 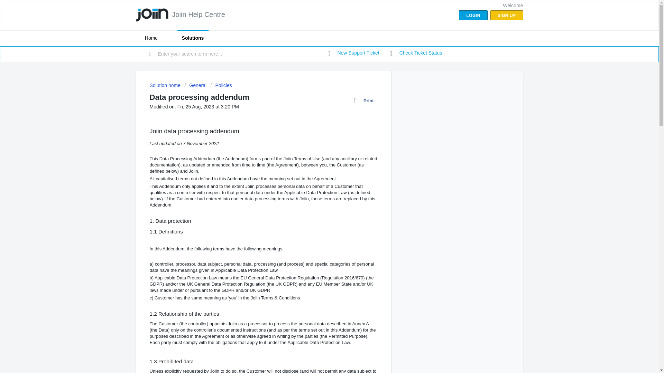 What do you see at coordinates (507, 15) in the screenshot?
I see `SIGN UP` at bounding box center [507, 15].